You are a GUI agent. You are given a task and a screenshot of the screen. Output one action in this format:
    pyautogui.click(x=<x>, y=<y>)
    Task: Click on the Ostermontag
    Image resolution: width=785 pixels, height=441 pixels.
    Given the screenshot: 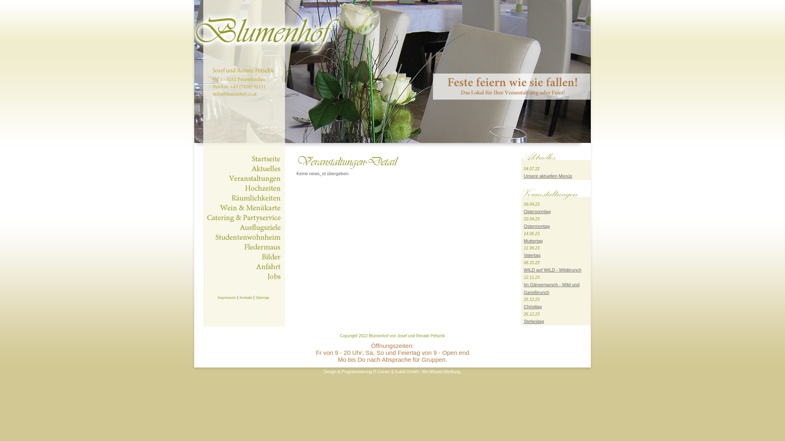 What is the action you would take?
    pyautogui.click(x=537, y=226)
    